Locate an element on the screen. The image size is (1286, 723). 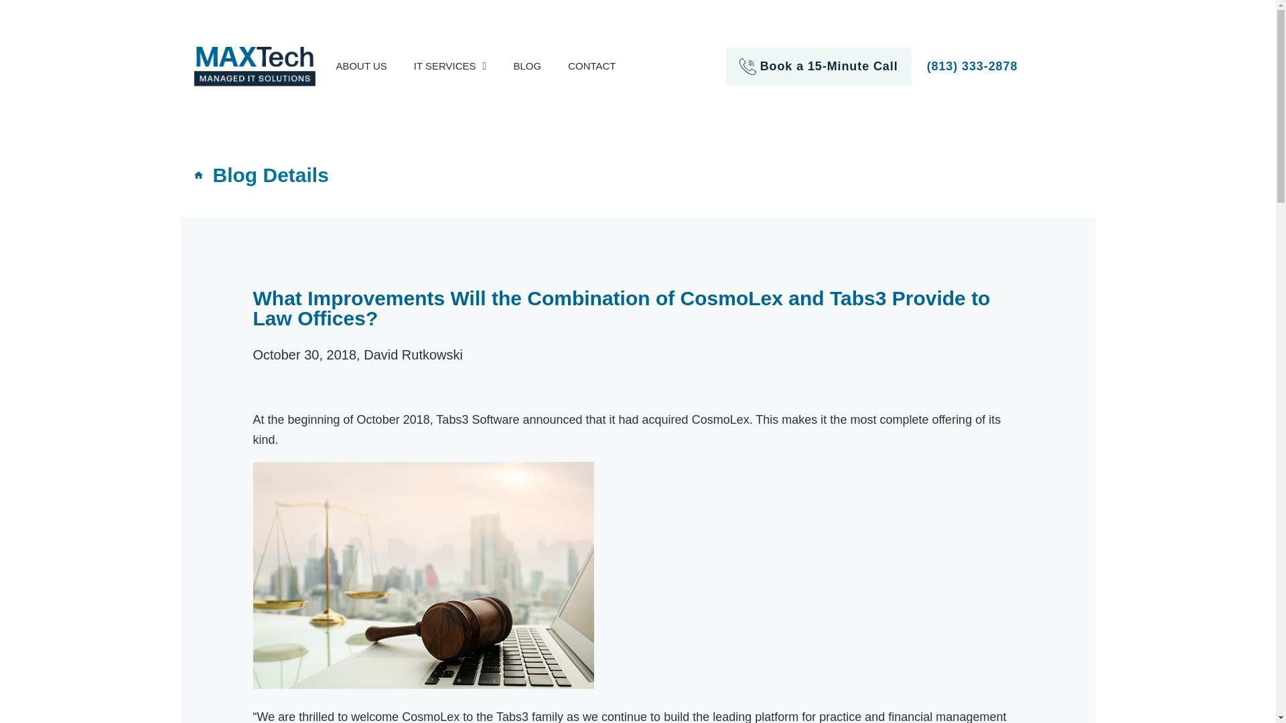
ABOUT US is located at coordinates (361, 66).